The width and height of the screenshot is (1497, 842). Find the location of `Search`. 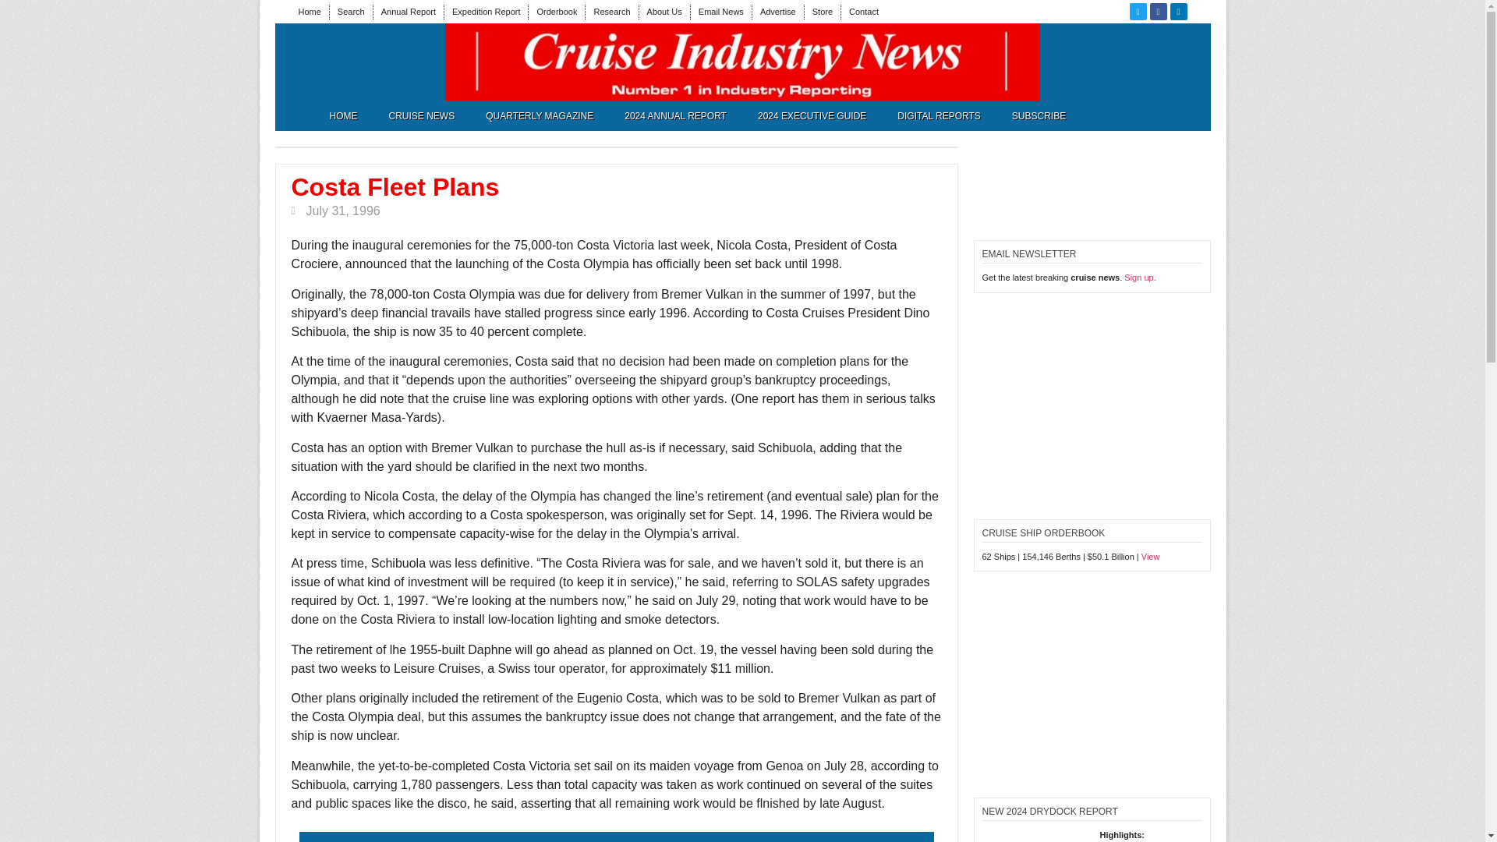

Search is located at coordinates (351, 11).